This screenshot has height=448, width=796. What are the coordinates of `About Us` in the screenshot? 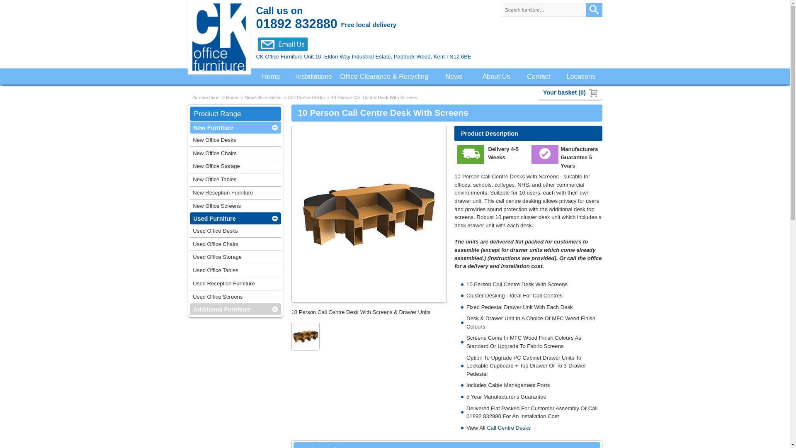 It's located at (496, 76).